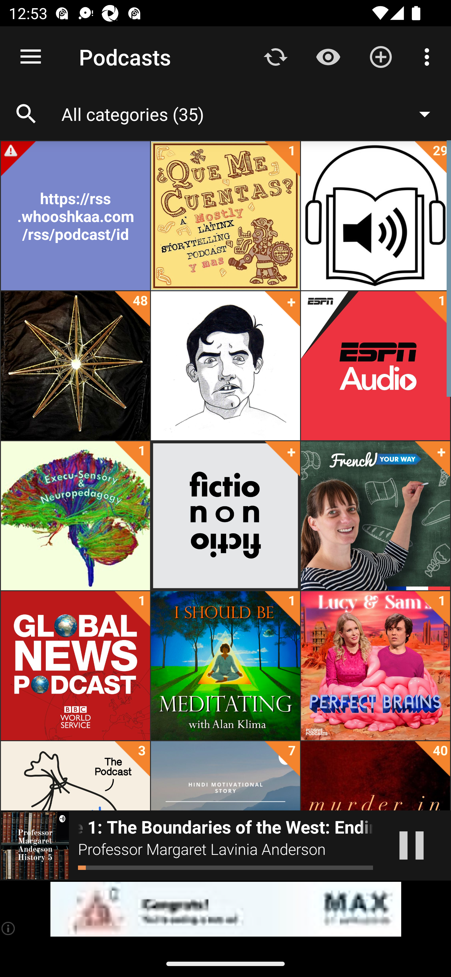 The image size is (451, 977). Describe the element at coordinates (31, 57) in the screenshot. I see `Open navigation sidebar` at that location.